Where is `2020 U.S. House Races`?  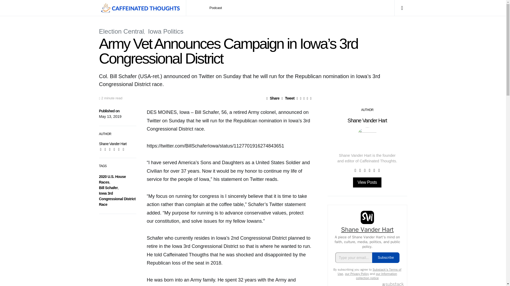
2020 U.S. House Races is located at coordinates (112, 179).